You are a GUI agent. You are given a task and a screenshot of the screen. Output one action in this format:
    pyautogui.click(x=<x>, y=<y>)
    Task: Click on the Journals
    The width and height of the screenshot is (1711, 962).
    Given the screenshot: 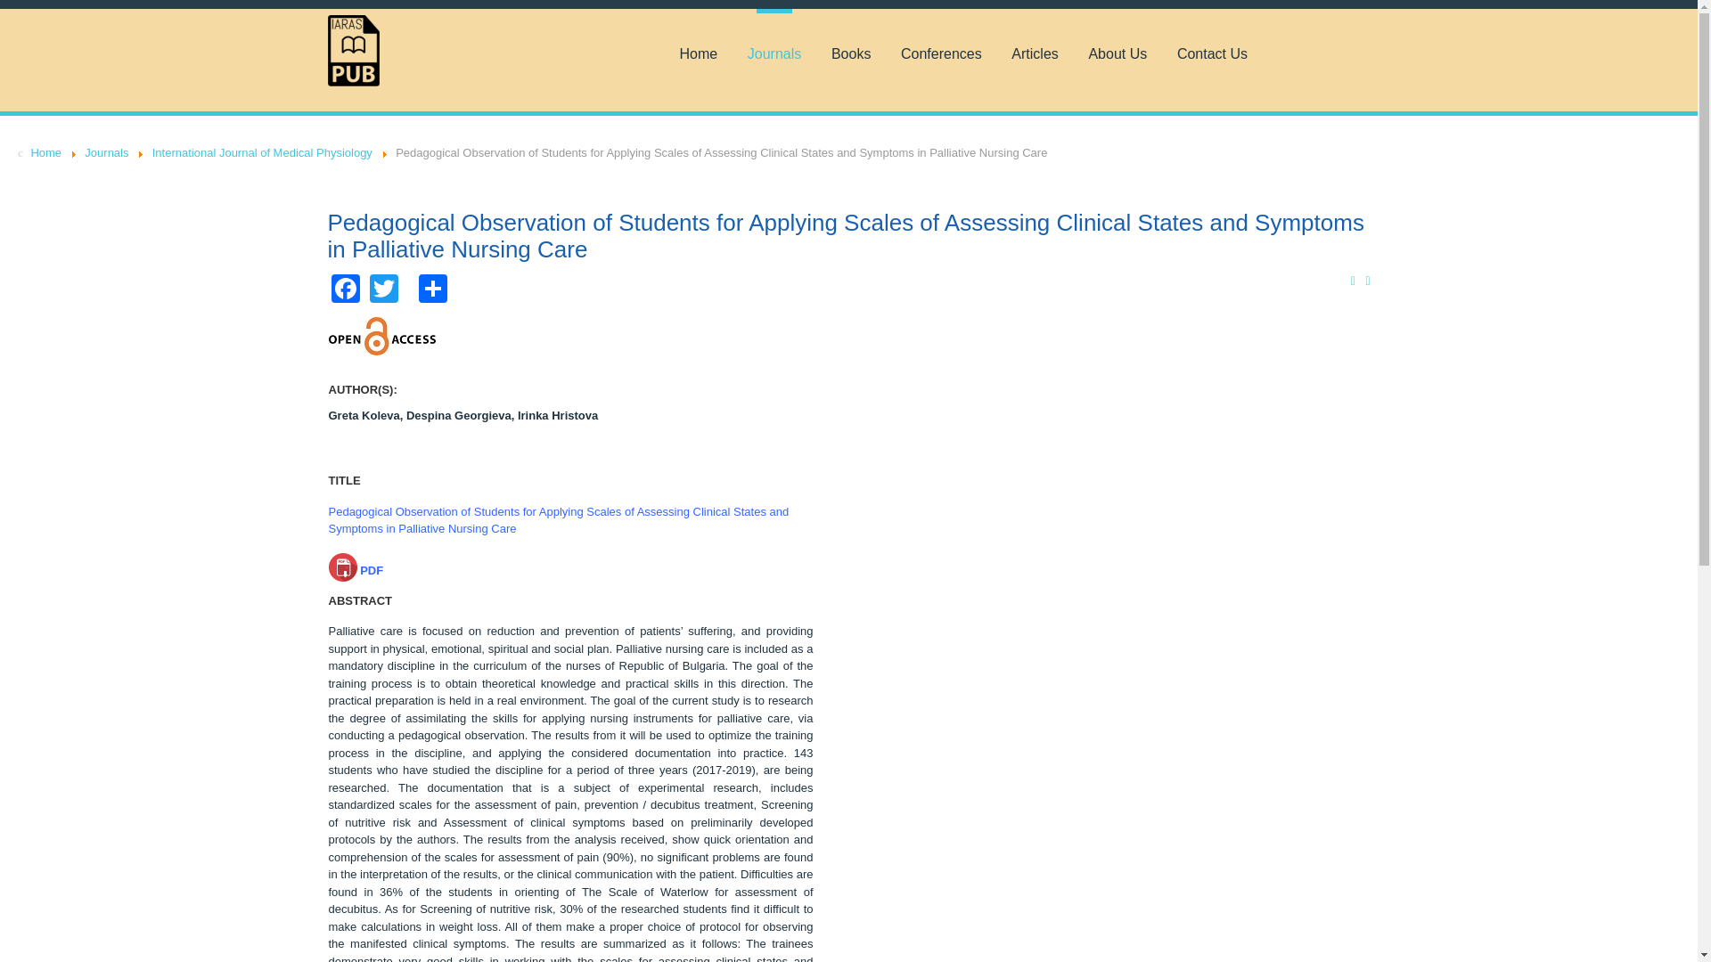 What is the action you would take?
    pyautogui.click(x=774, y=53)
    